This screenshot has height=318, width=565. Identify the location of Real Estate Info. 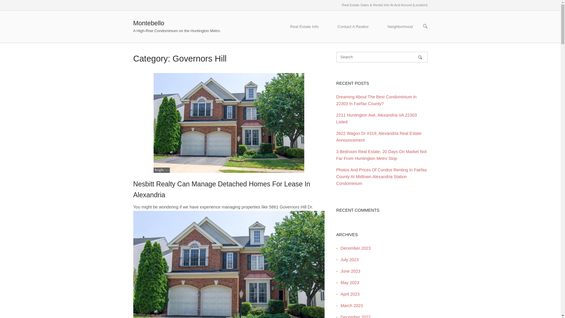
(304, 26).